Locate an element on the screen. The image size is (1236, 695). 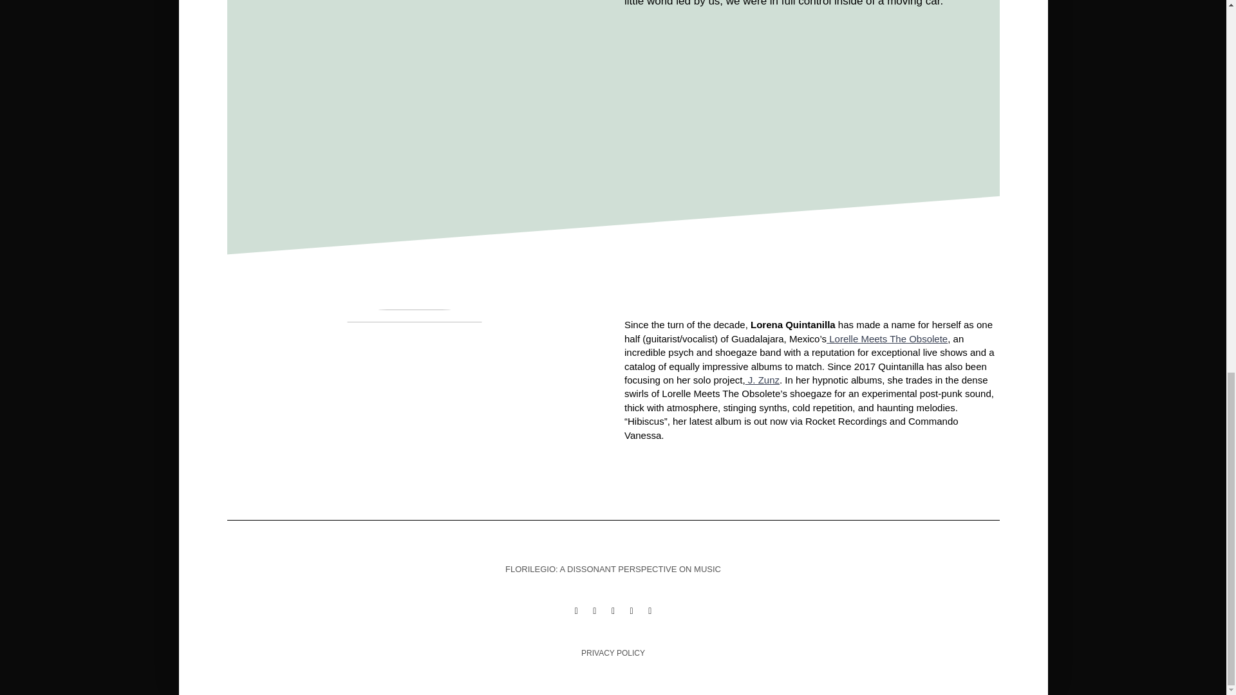
FACEBOOK is located at coordinates (577, 610).